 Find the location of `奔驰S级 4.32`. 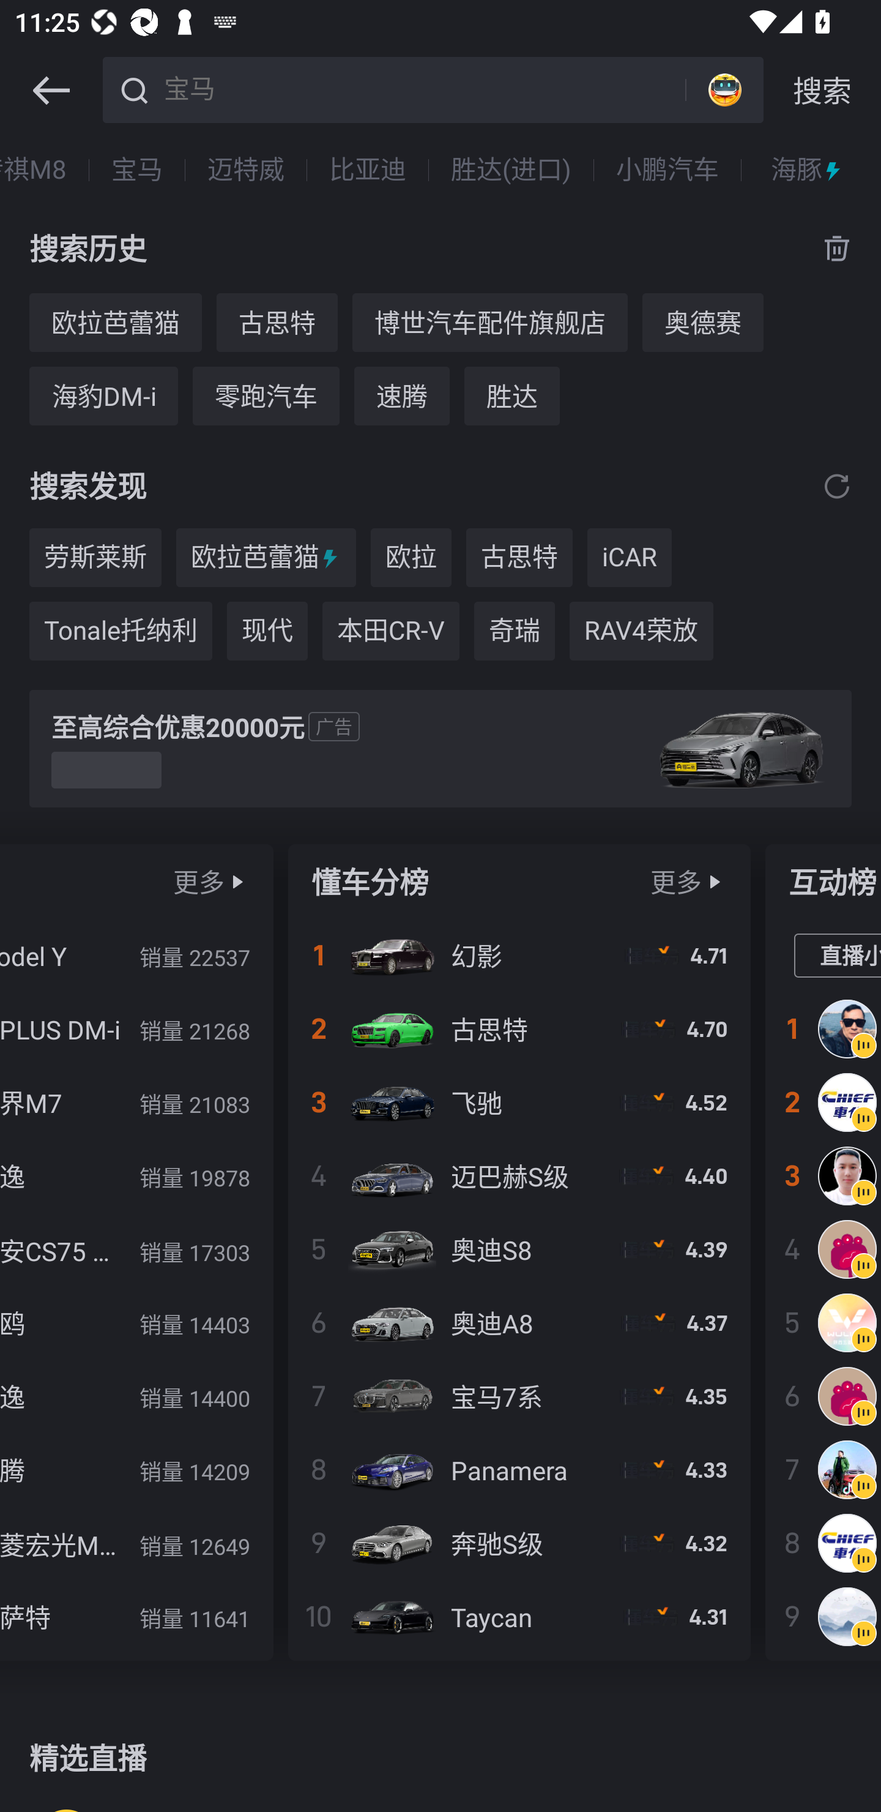

奔驰S级 4.32 is located at coordinates (519, 1543).